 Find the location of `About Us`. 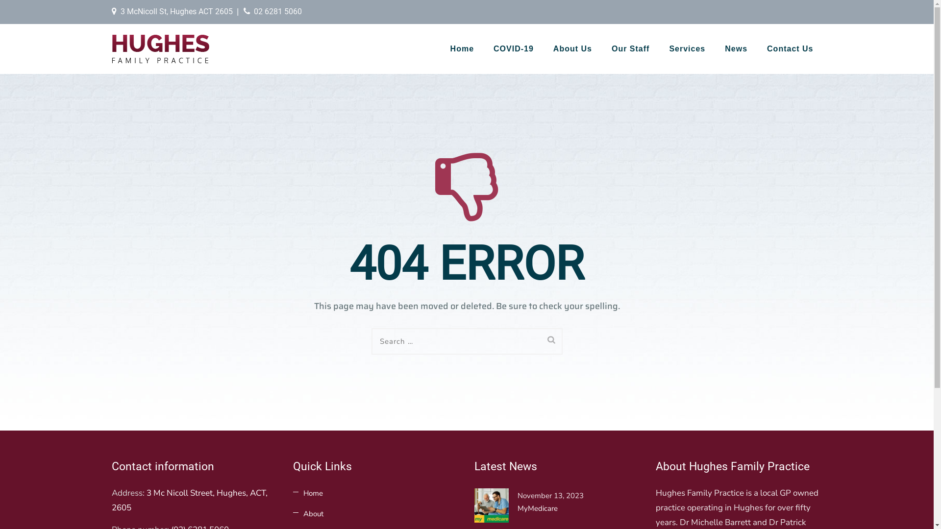

About Us is located at coordinates (572, 49).